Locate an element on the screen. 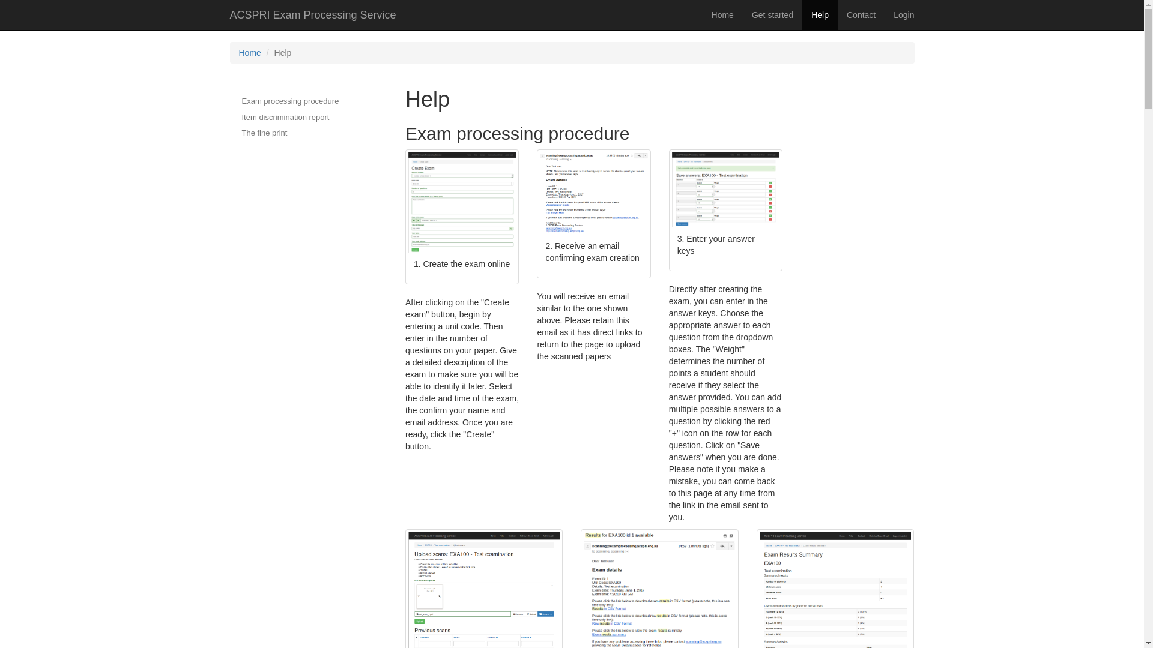 The width and height of the screenshot is (1153, 648). 1. Create the exam online is located at coordinates (462, 217).